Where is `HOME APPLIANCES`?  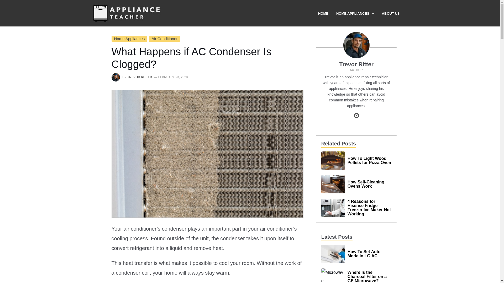
HOME APPLIANCES is located at coordinates (359, 13).